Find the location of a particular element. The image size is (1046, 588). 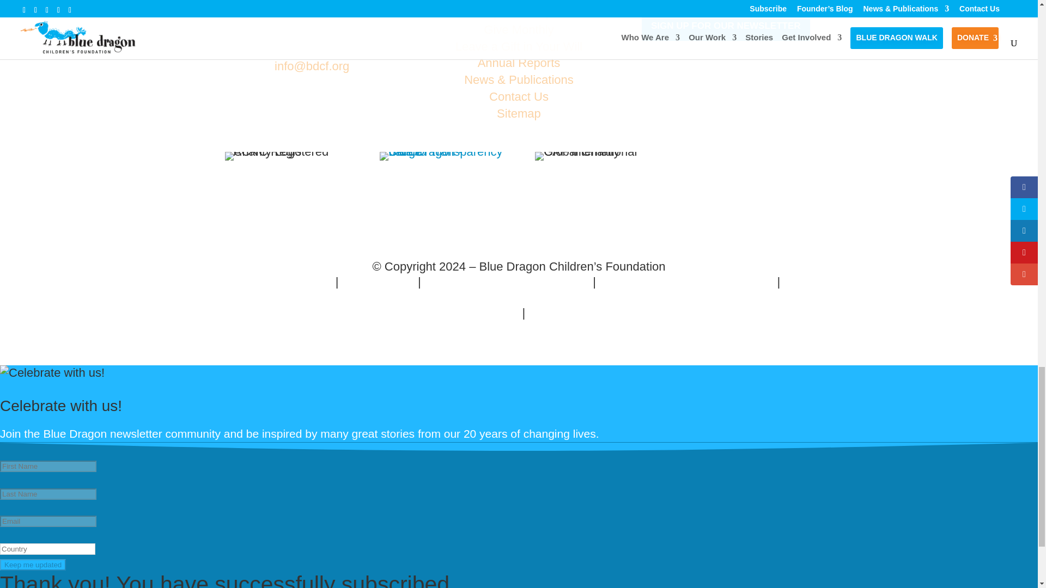

Follow on LinkedIn is located at coordinates (338, 102).